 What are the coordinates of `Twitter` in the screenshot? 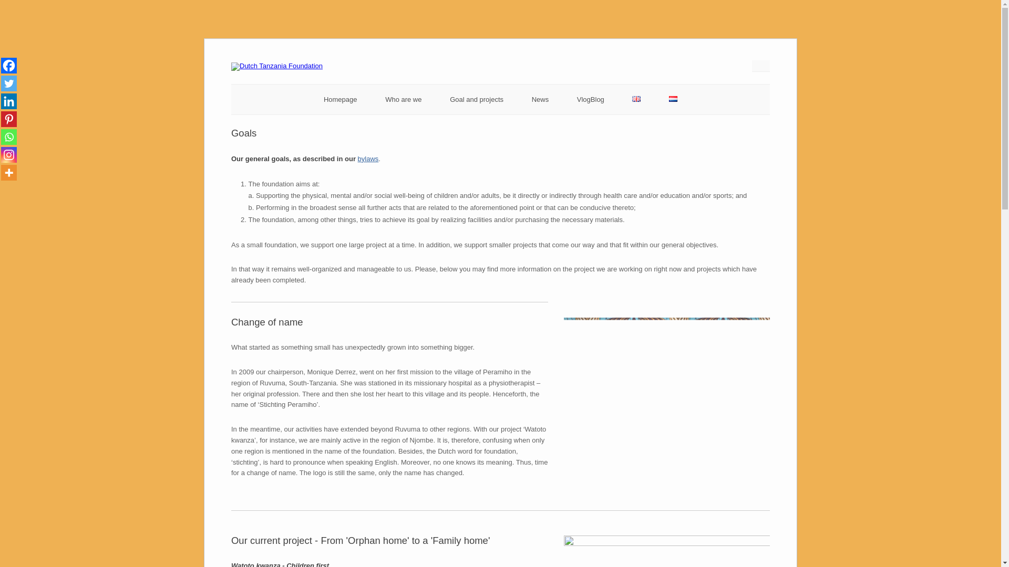 It's located at (8, 83).